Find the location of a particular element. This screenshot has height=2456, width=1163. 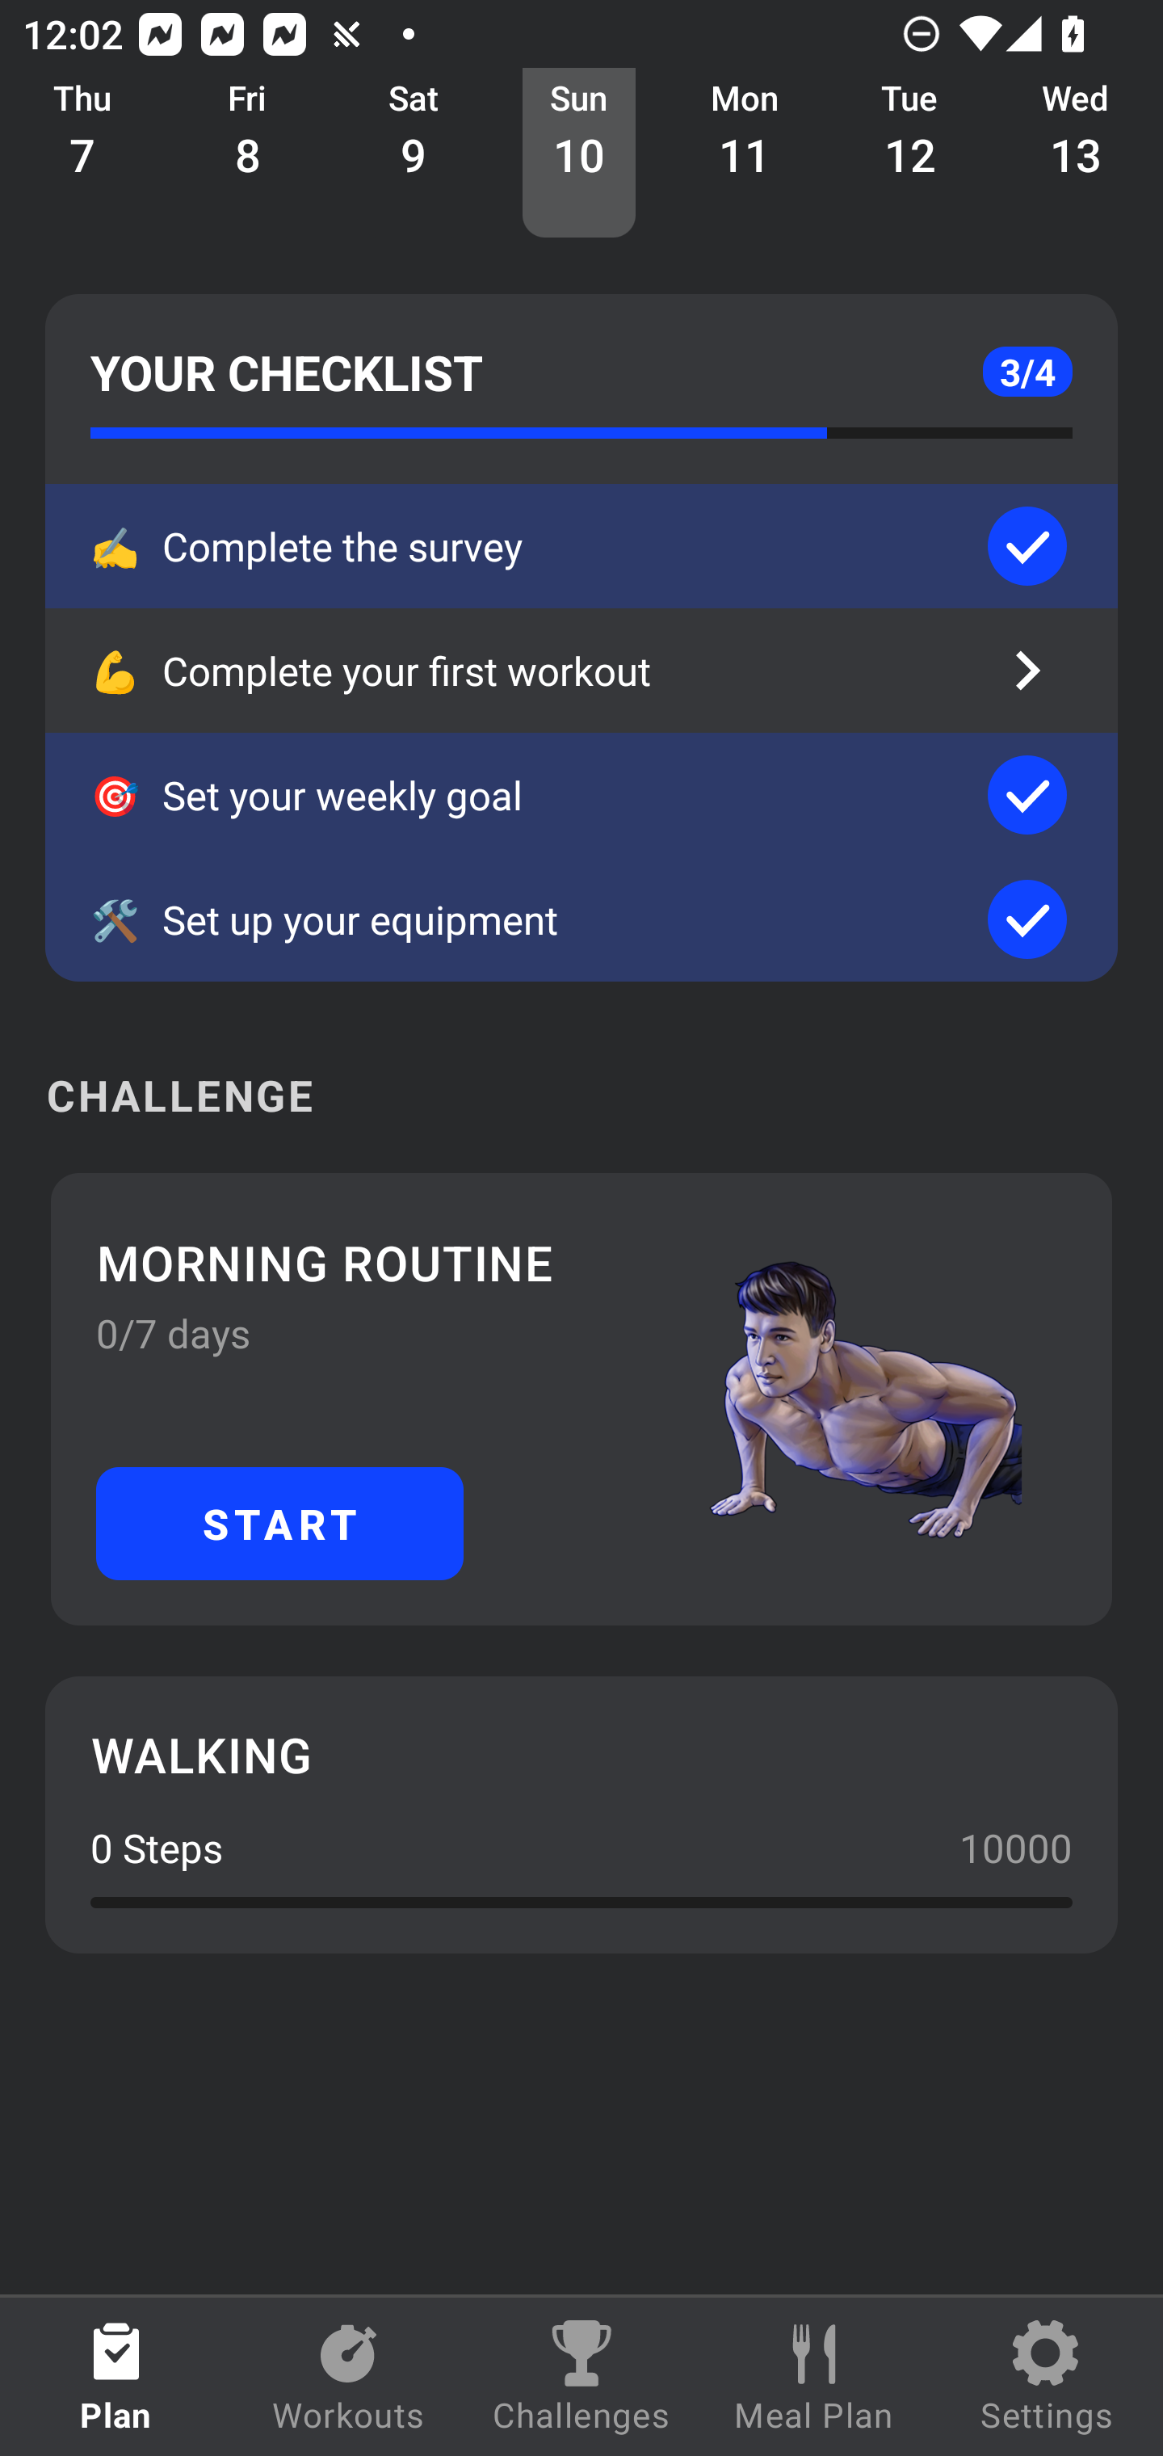

MORNING ROUTINE 0/7 days START is located at coordinates (581, 1398).